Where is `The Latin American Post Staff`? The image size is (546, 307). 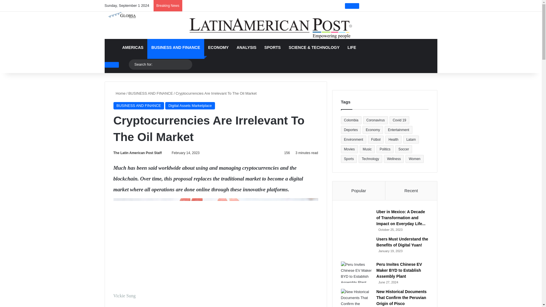
The Latin American Post Staff is located at coordinates (137, 153).